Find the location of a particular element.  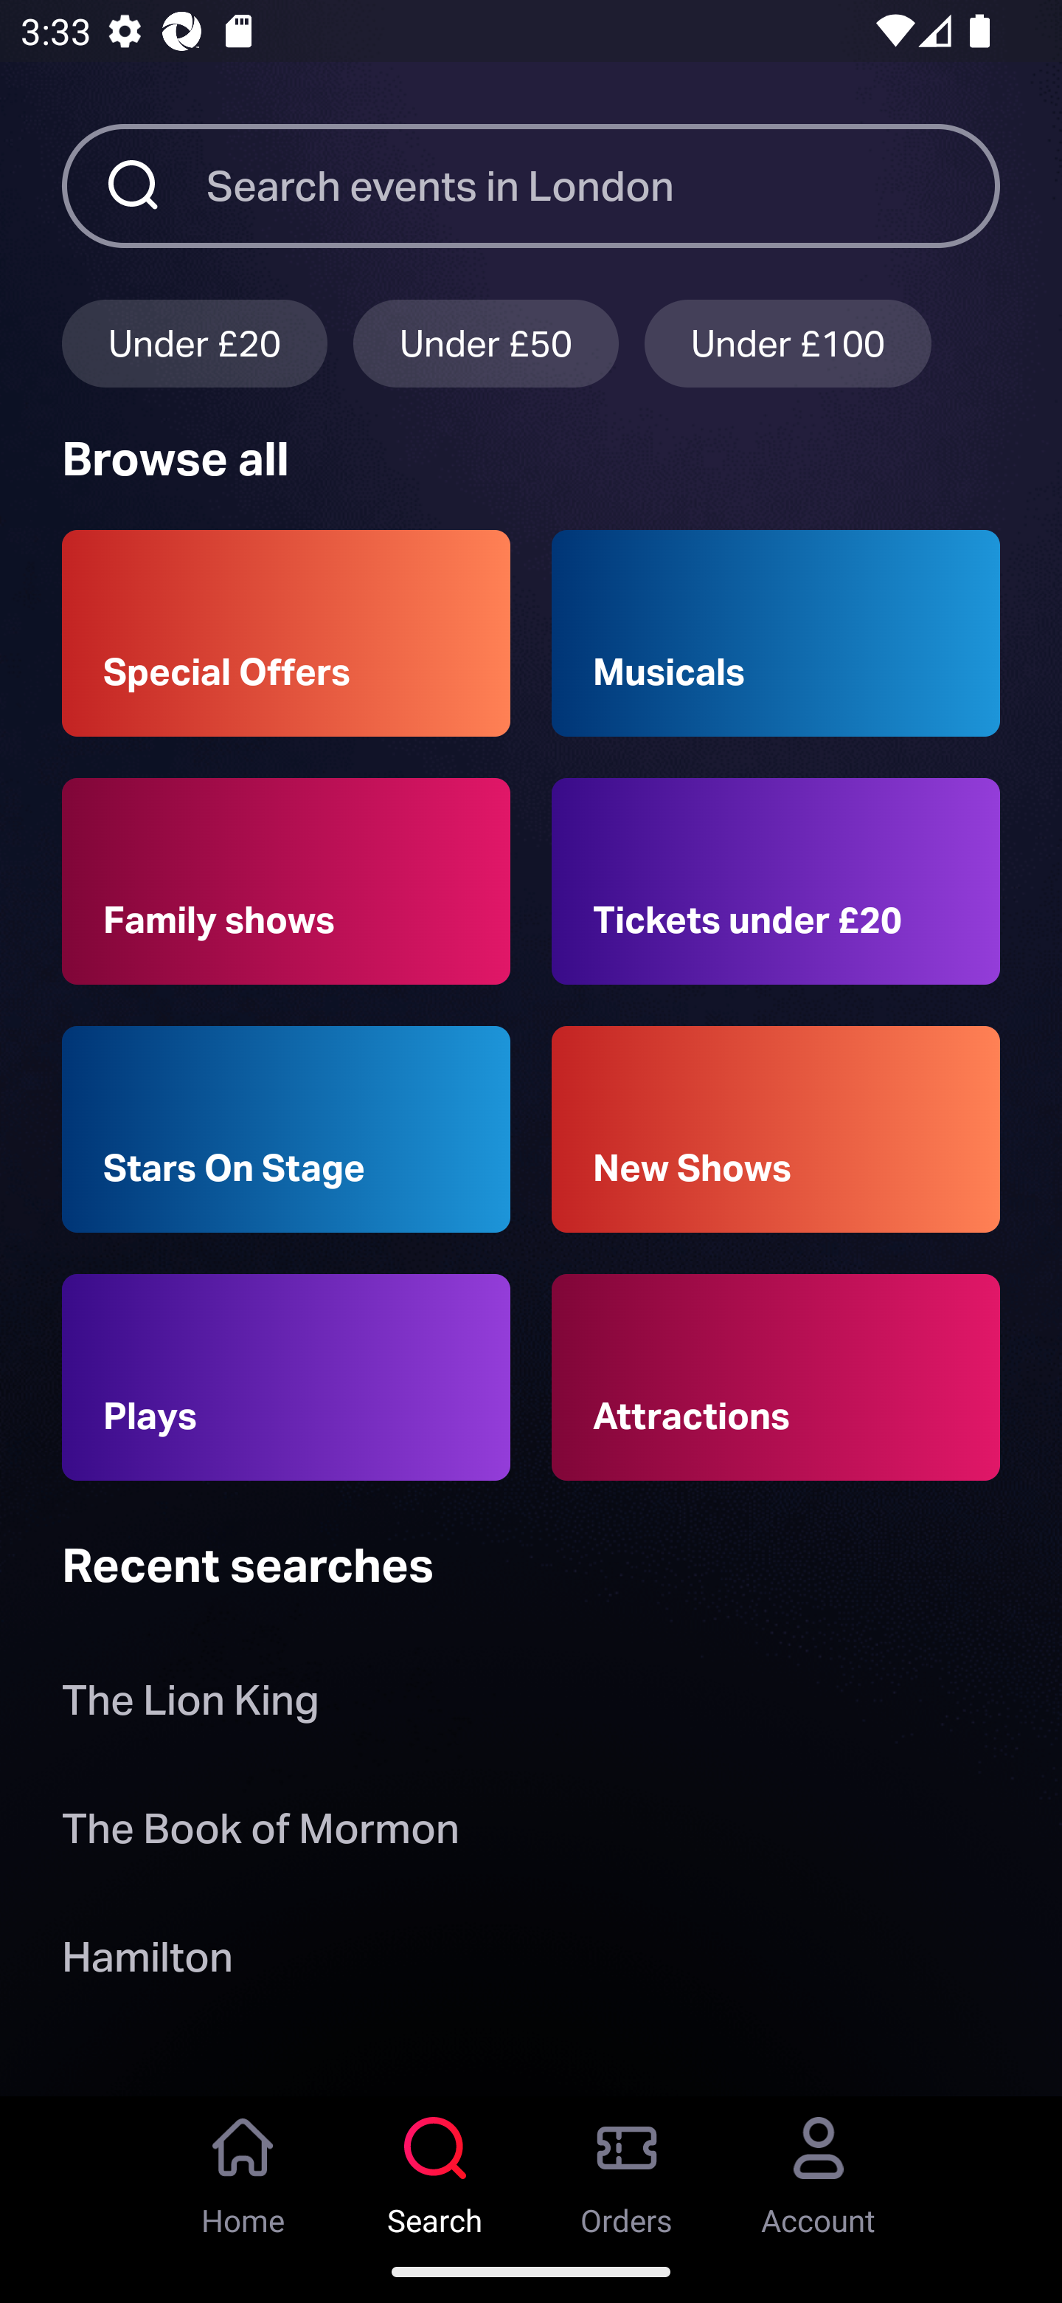

New Shows is located at coordinates (776, 1129).